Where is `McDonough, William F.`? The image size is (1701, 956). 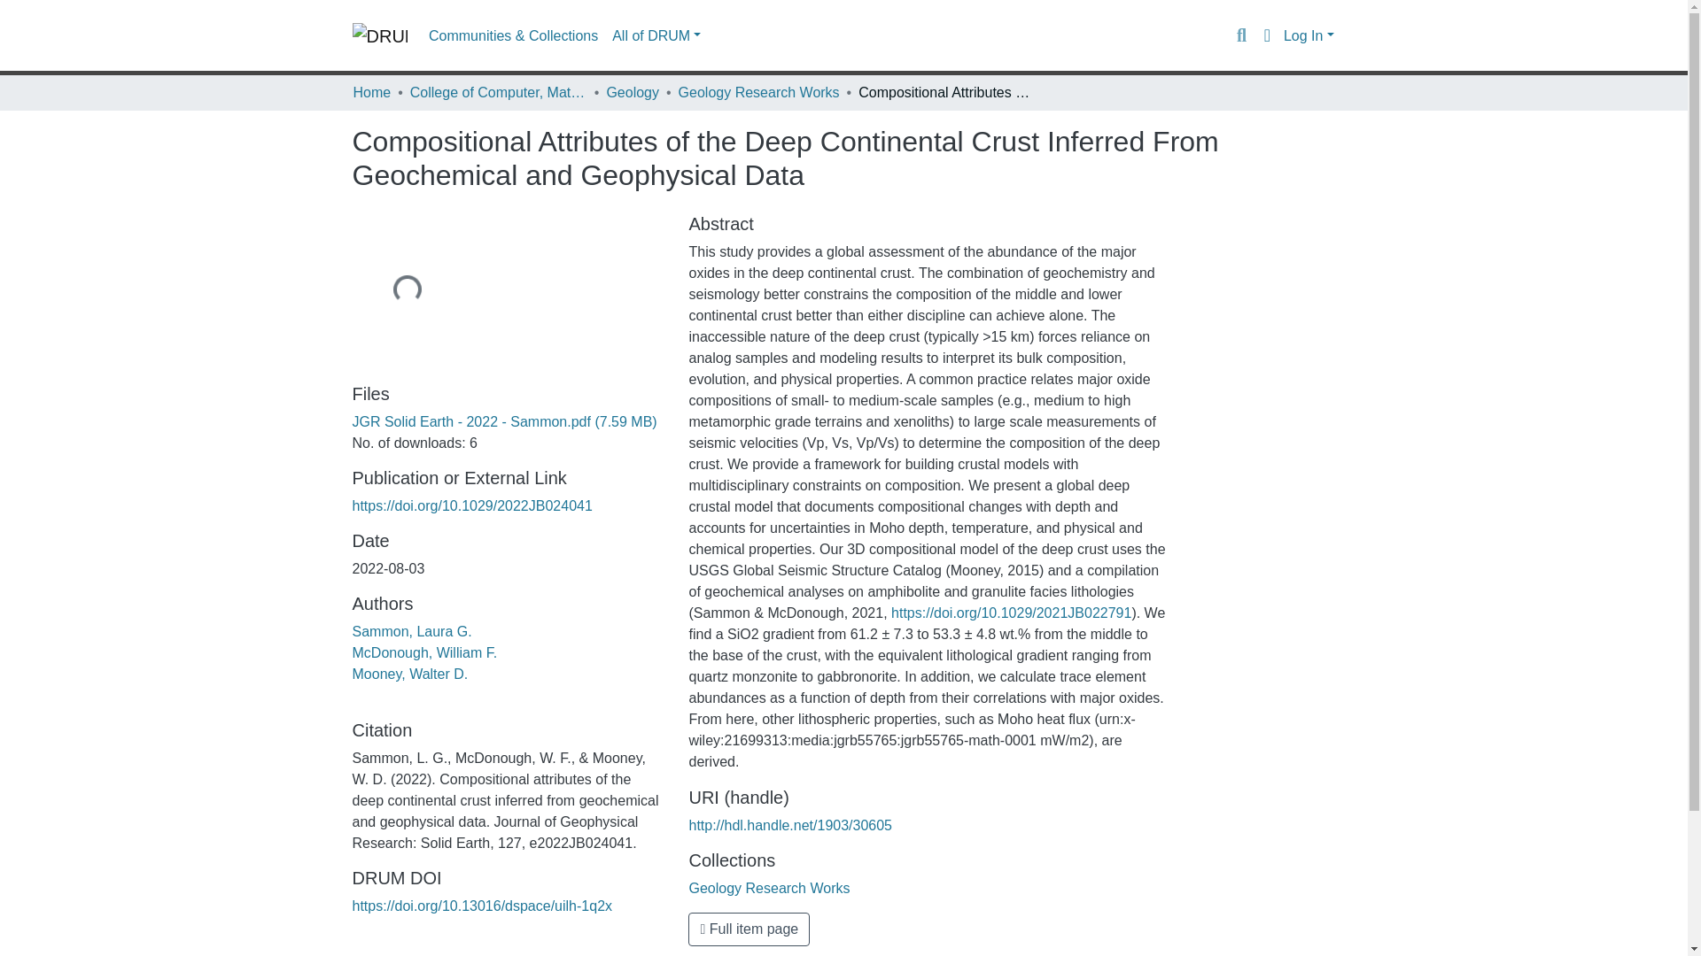 McDonough, William F. is located at coordinates (425, 653).